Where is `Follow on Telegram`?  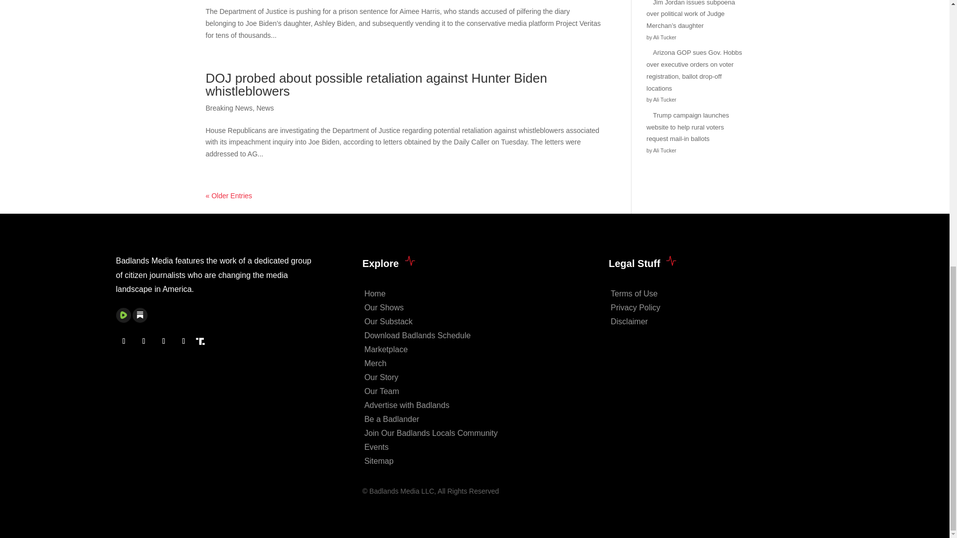
Follow on Telegram is located at coordinates (183, 341).